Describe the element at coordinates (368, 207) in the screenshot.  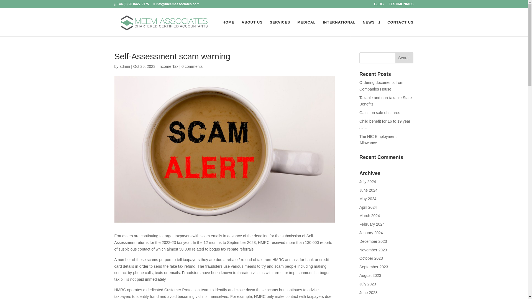
I see `April 2024` at that location.